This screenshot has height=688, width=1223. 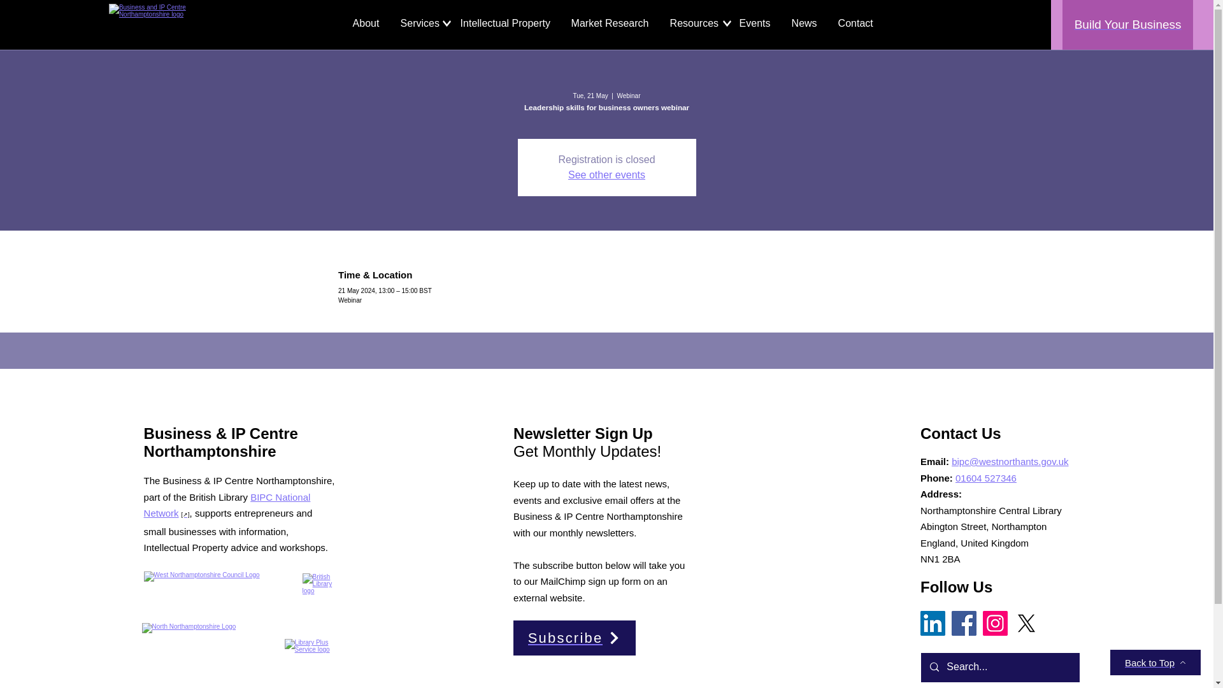 What do you see at coordinates (695, 24) in the screenshot?
I see `Resources` at bounding box center [695, 24].